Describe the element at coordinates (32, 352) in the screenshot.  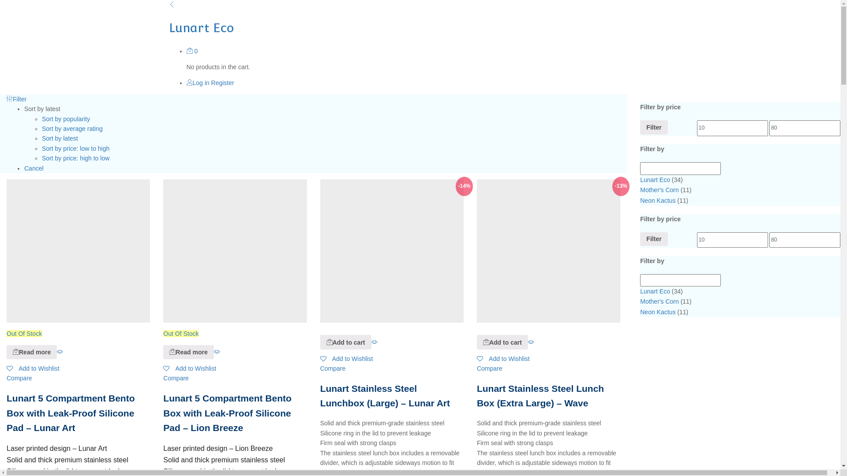
I see `Read more` at that location.